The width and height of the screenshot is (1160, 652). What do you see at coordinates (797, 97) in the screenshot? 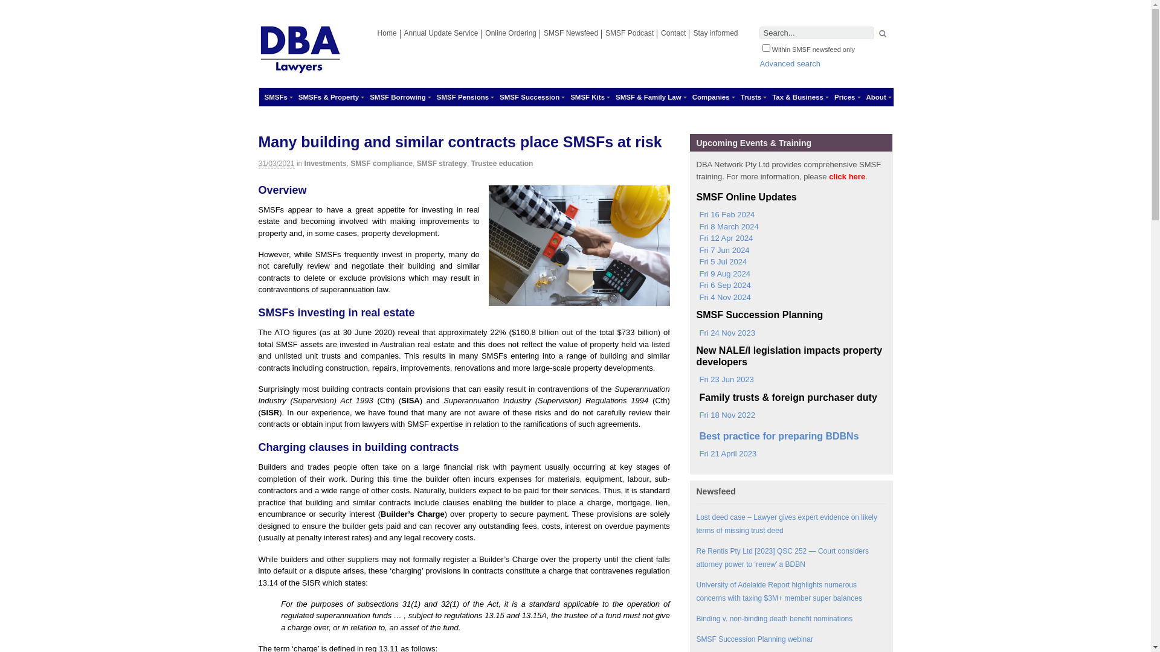
I see `Tax & Business` at bounding box center [797, 97].